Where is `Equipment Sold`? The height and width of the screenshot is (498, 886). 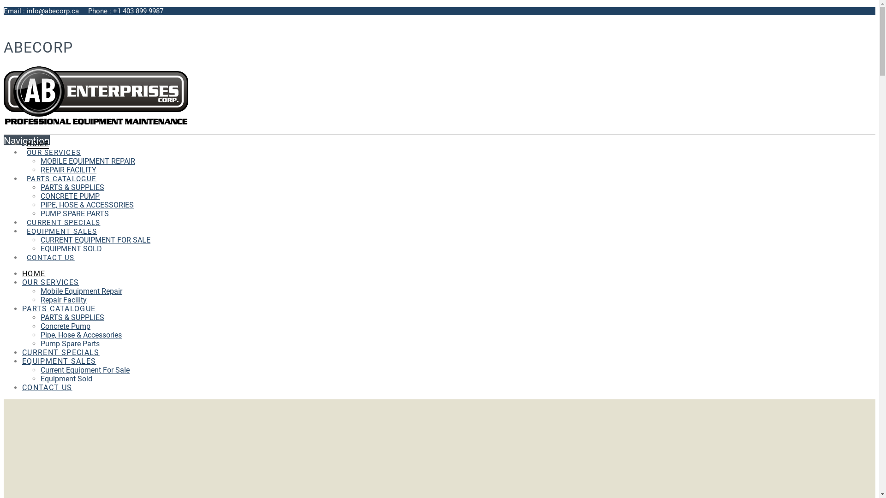
Equipment Sold is located at coordinates (66, 379).